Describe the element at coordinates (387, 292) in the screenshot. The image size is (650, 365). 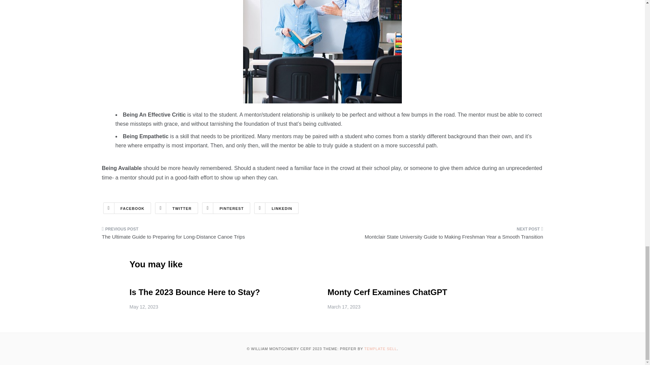
I see `Monty Cerf Examines ChatGPT` at that location.